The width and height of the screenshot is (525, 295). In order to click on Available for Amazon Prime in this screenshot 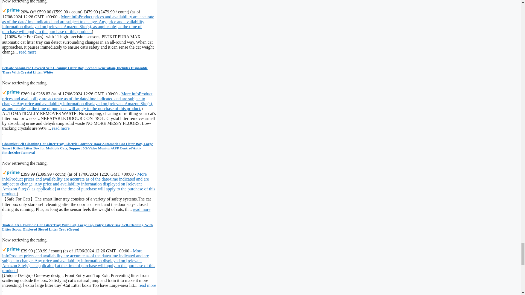, I will do `click(11, 173)`.